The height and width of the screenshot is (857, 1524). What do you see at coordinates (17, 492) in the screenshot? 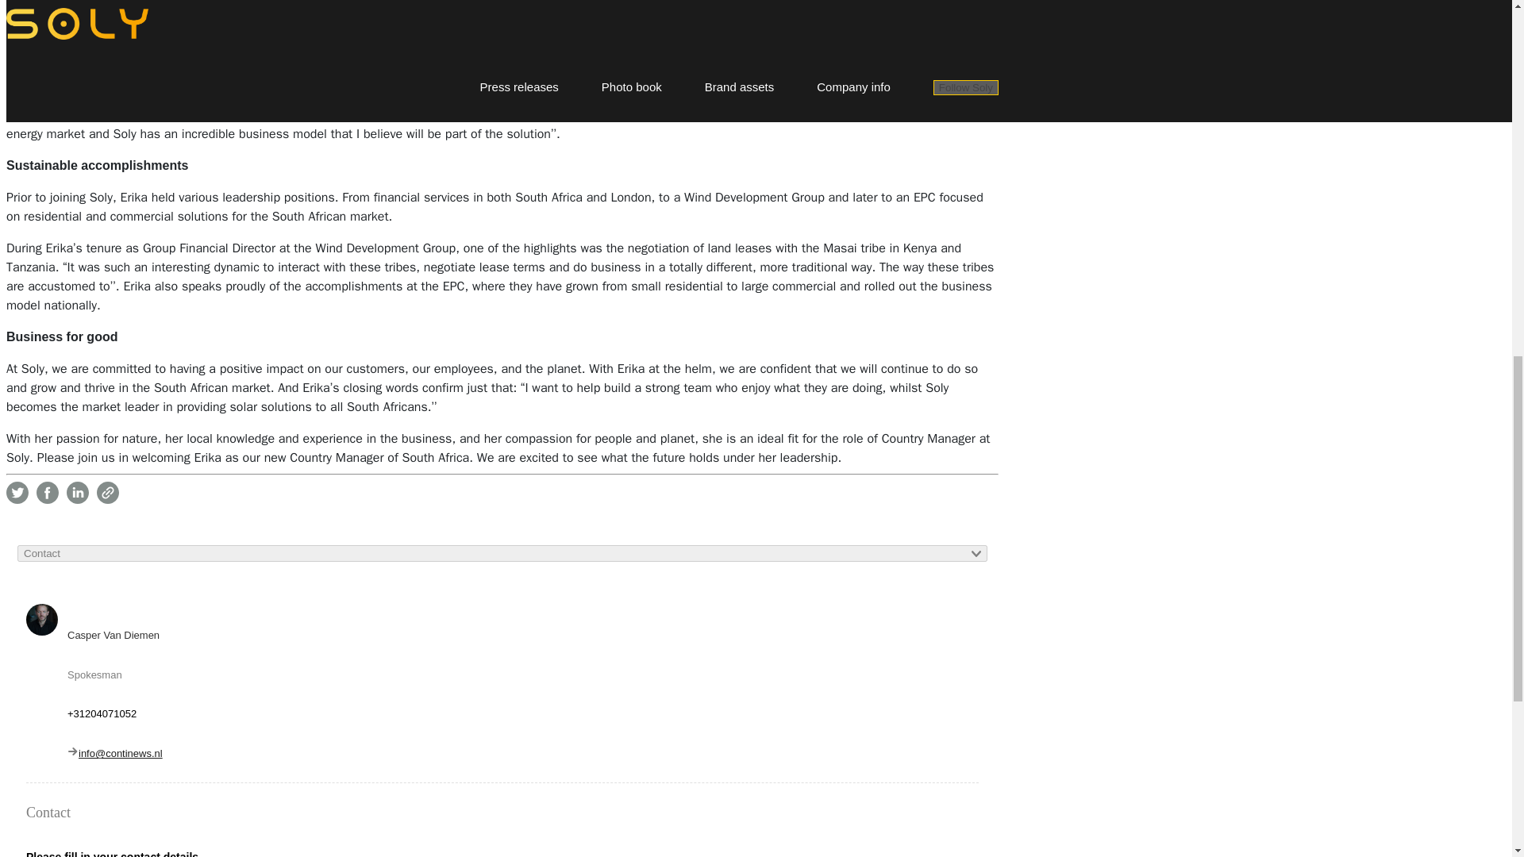
I see `Share on Twitter` at bounding box center [17, 492].